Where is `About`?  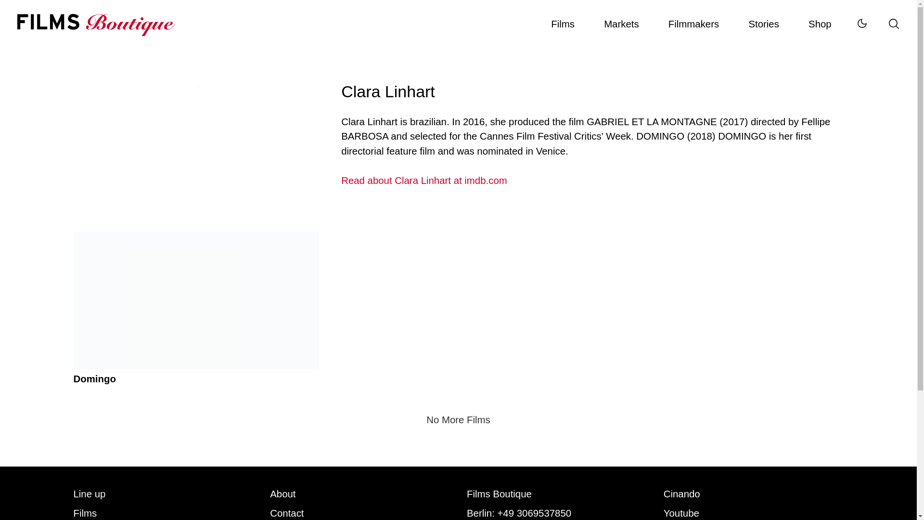 About is located at coordinates (282, 494).